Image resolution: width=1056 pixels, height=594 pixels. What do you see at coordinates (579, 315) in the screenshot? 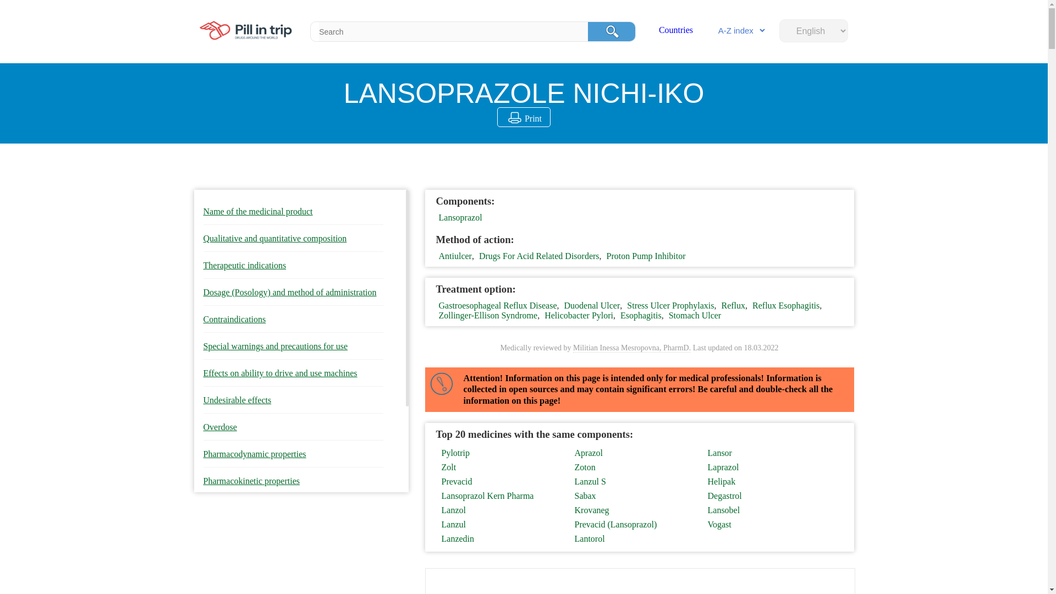
I see `Helicobacter Pylori` at bounding box center [579, 315].